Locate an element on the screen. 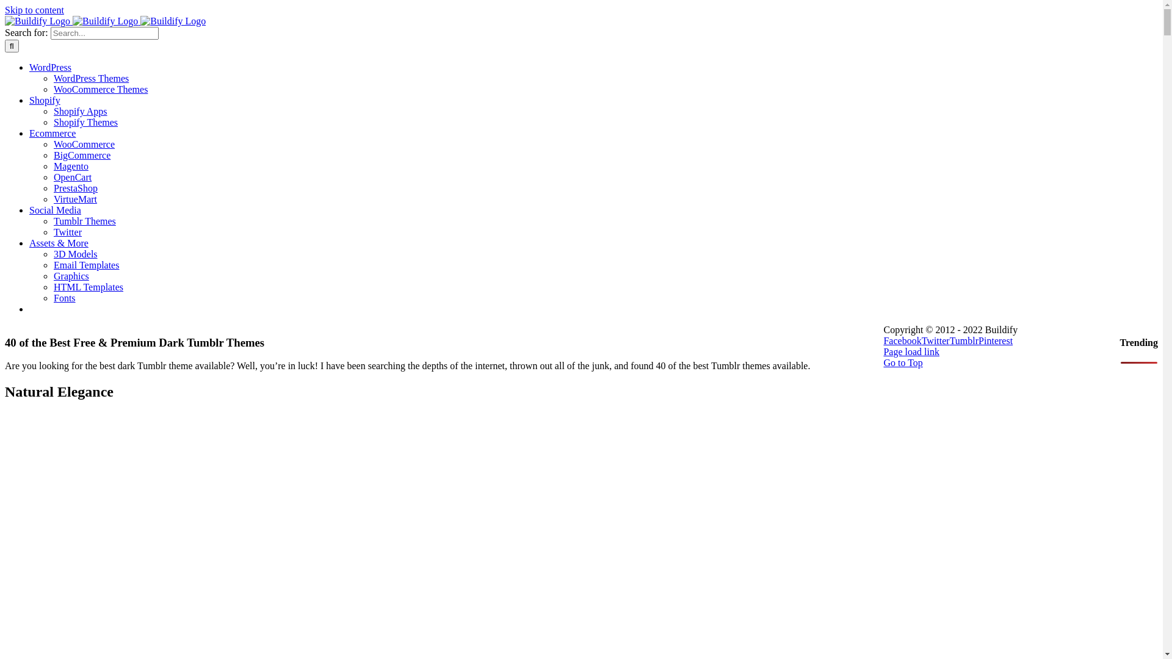 The width and height of the screenshot is (1172, 659). Tumblr Themes is located at coordinates (85, 221).